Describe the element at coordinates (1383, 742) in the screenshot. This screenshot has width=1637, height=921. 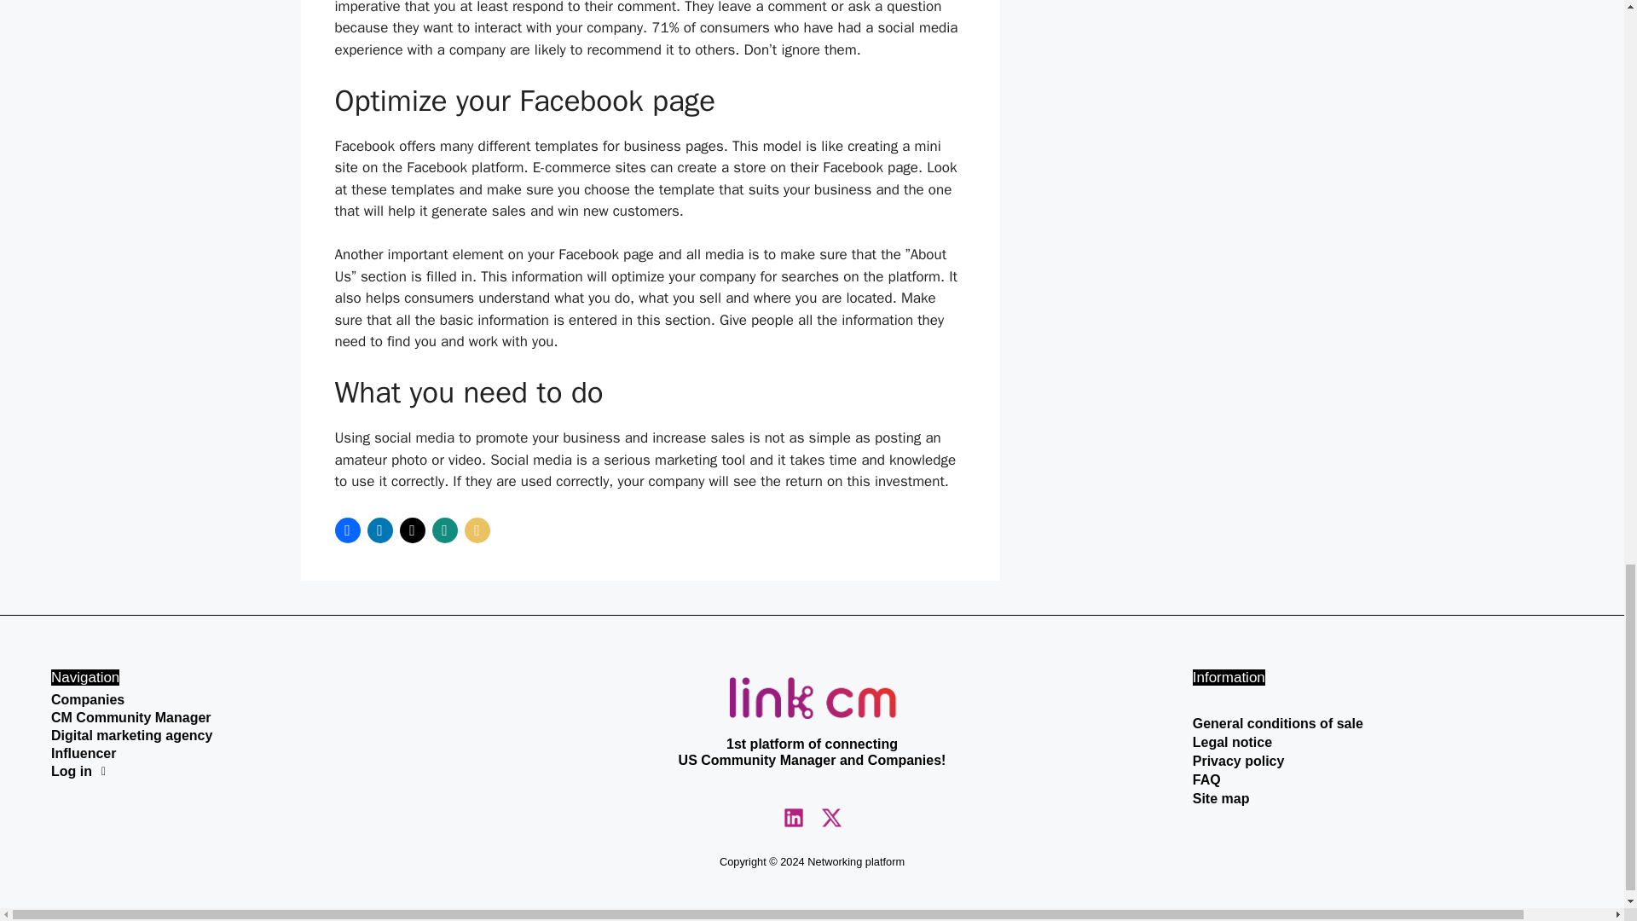
I see `Legal notice` at that location.